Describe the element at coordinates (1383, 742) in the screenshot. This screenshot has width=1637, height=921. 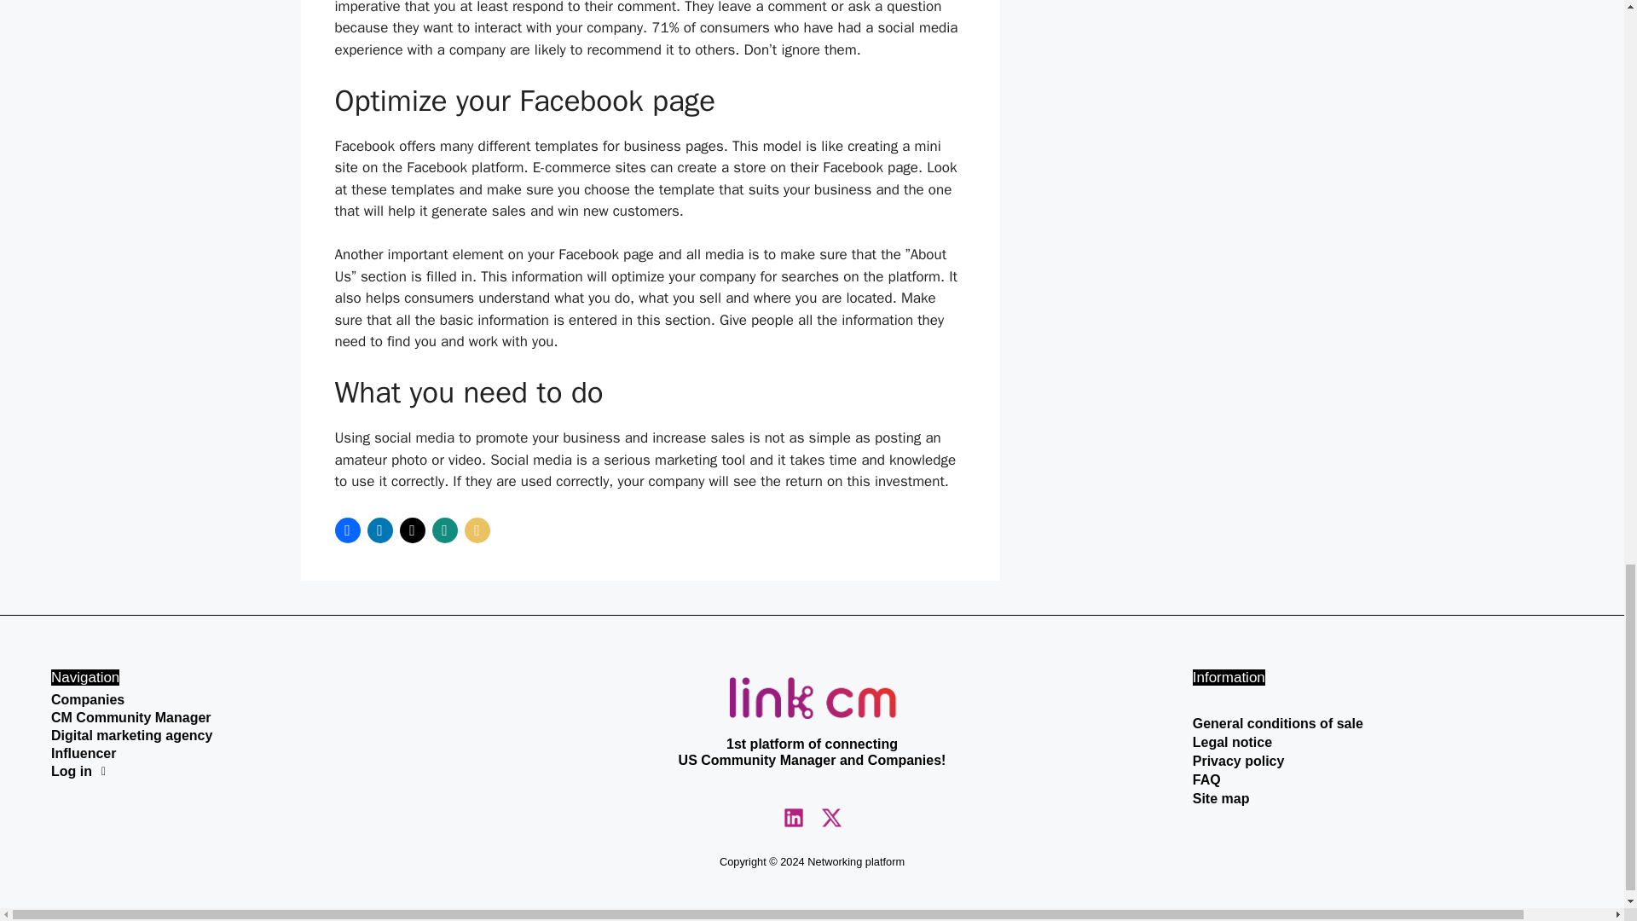
I see `Legal notice` at that location.